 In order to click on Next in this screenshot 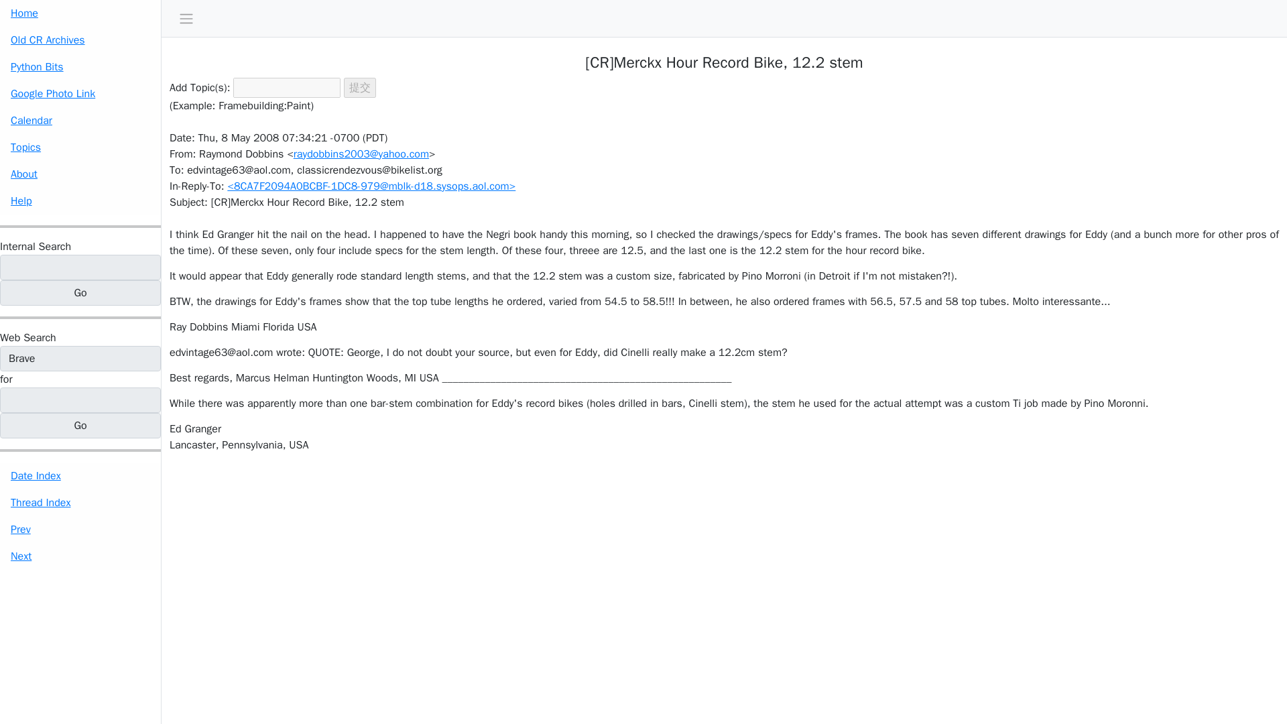, I will do `click(80, 556)`.